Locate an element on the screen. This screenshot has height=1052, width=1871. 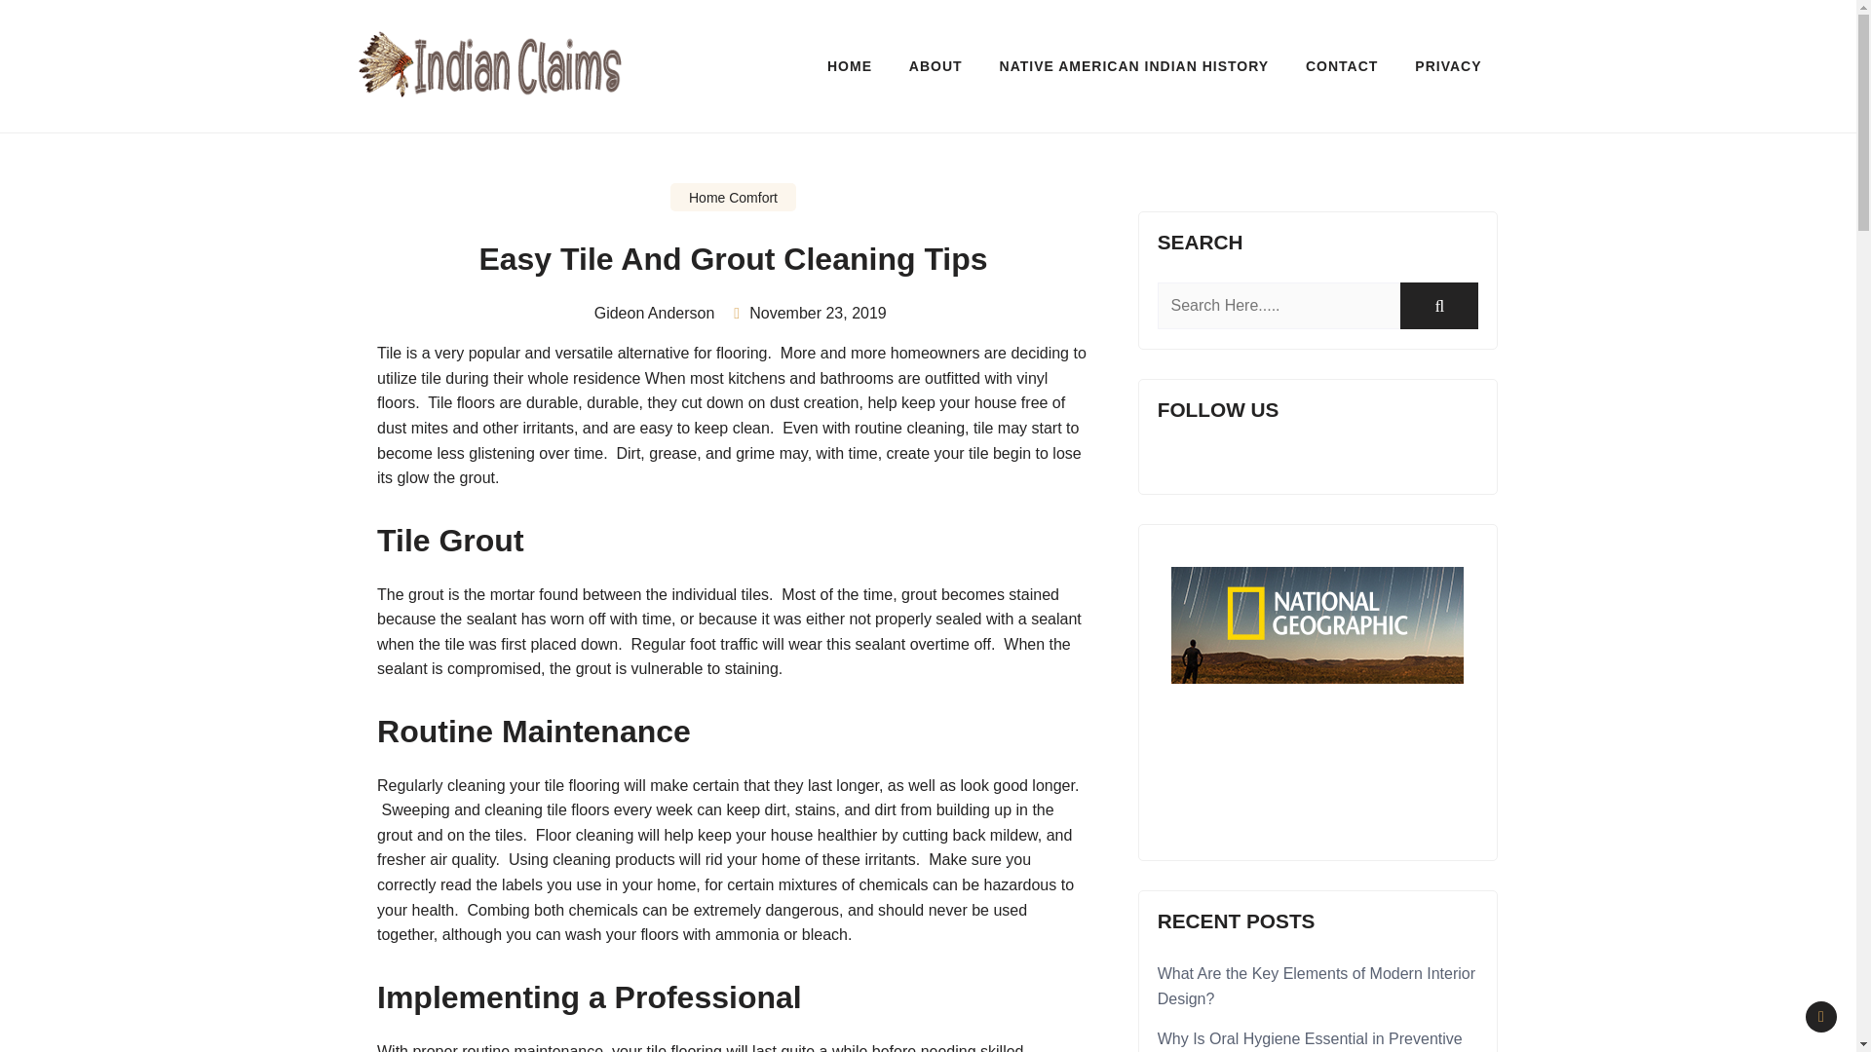
Why Is Oral Hygiene Essential in Preventive Dentistry? is located at coordinates (1310, 1041).